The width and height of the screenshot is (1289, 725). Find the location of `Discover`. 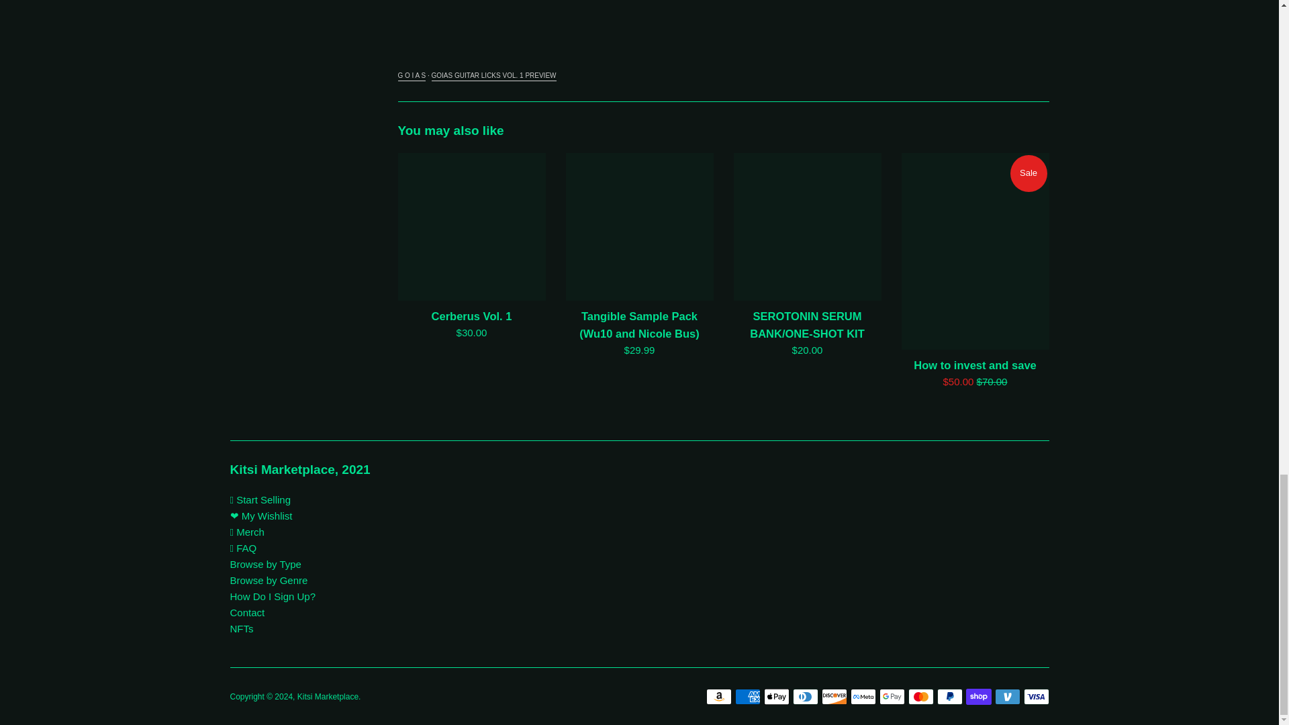

Discover is located at coordinates (834, 697).